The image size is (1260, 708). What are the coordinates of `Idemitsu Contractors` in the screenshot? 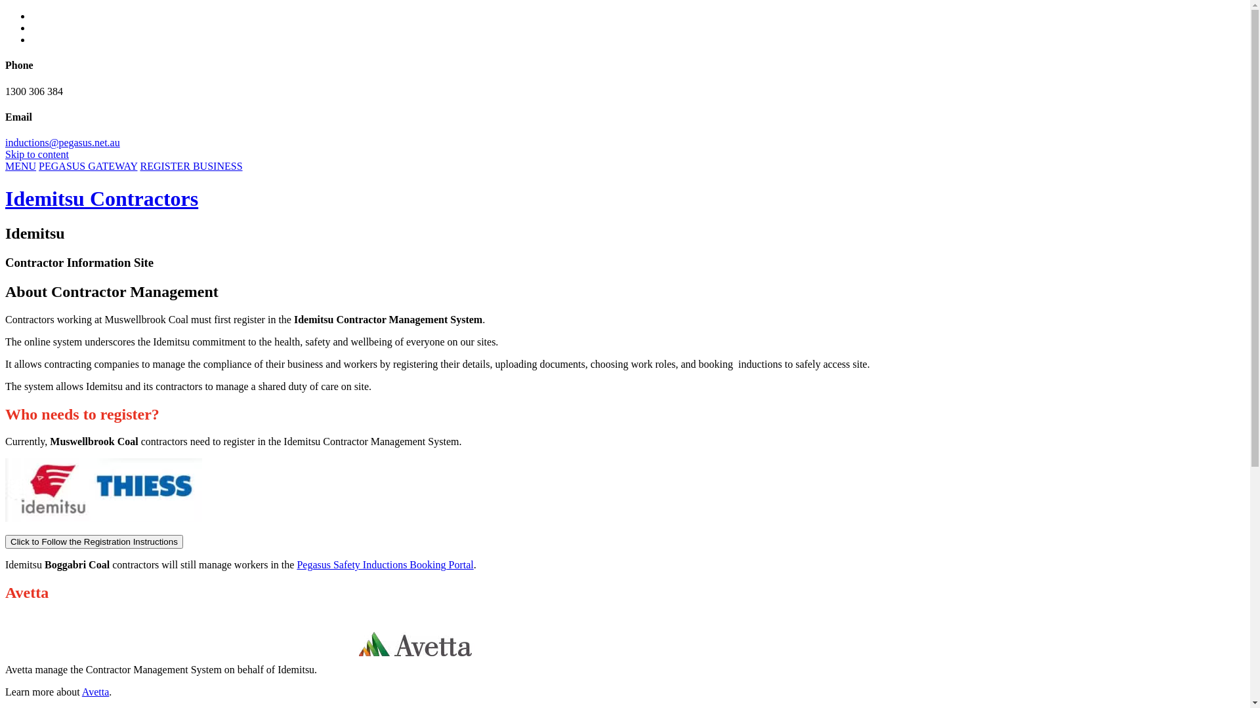 It's located at (102, 198).